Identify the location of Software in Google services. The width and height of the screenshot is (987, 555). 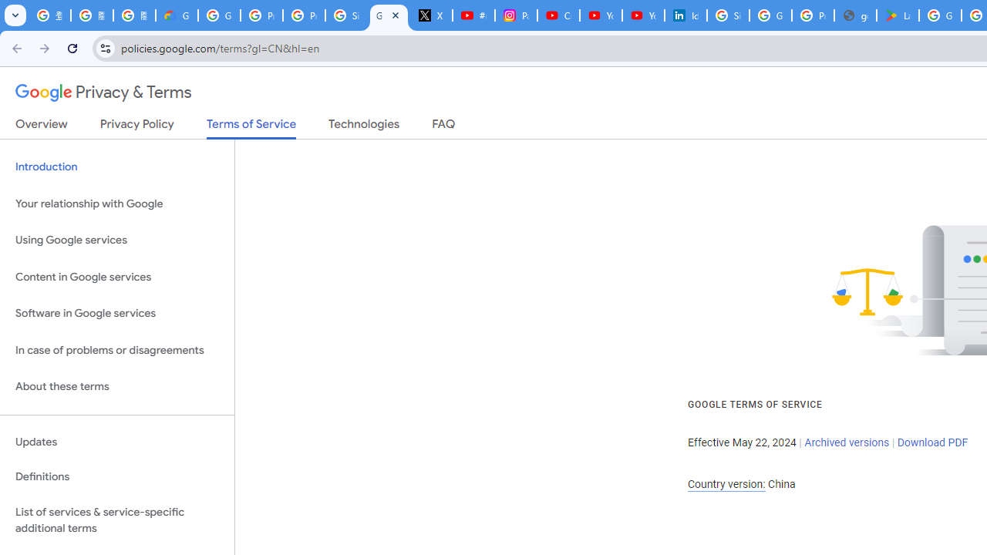
(117, 314).